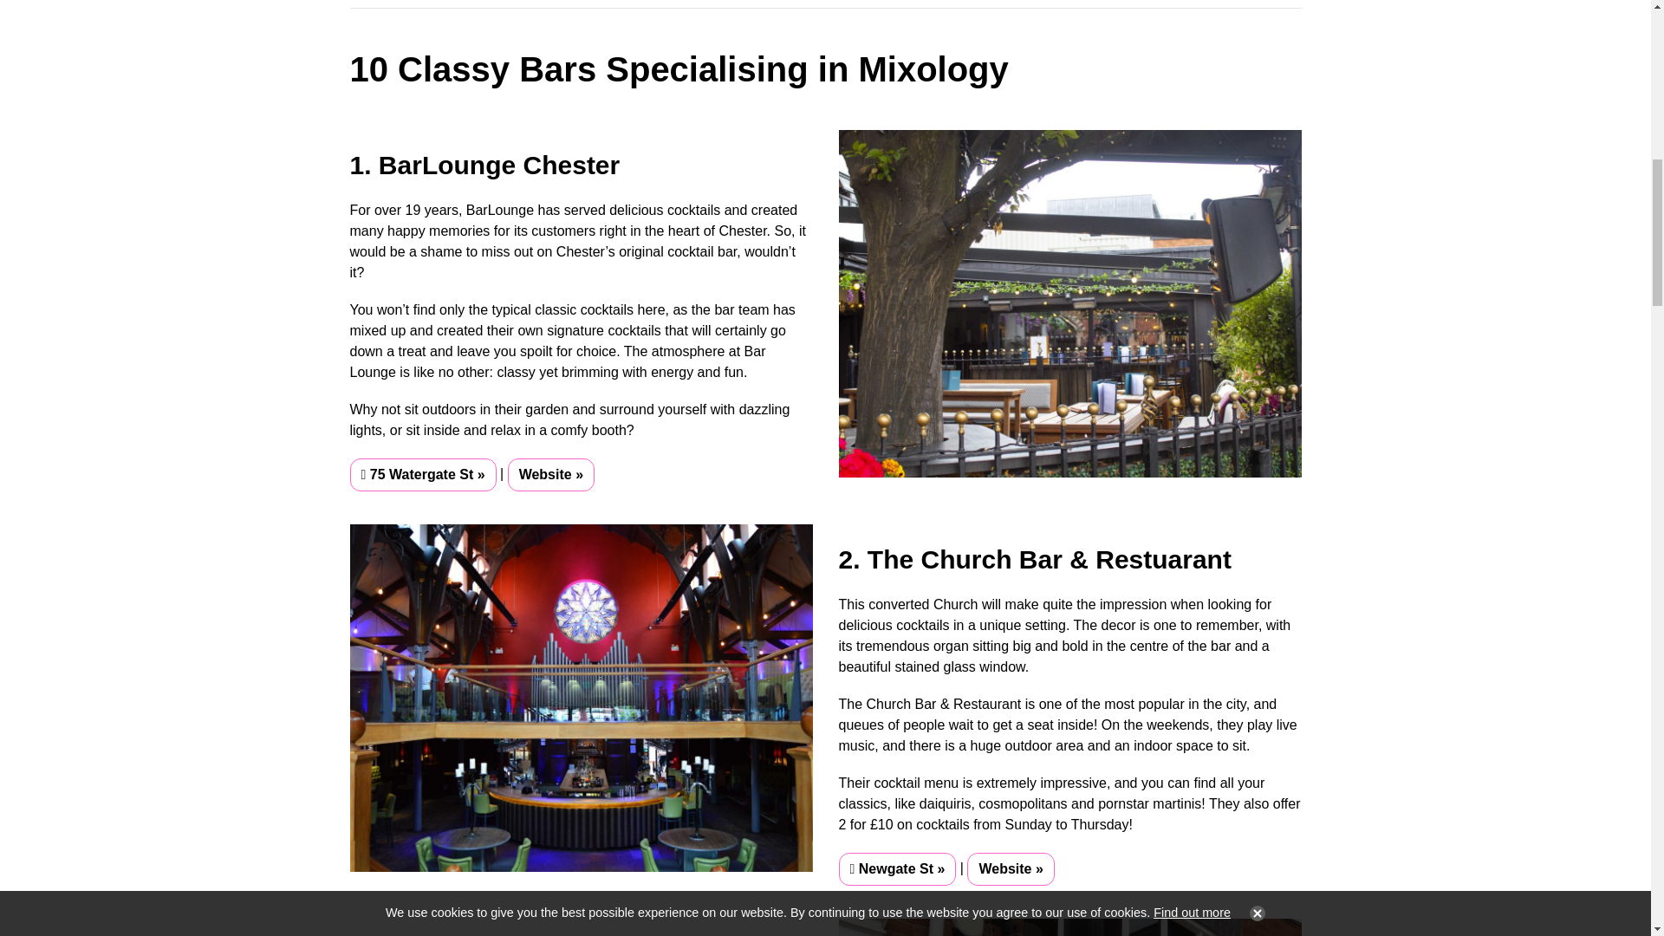 The image size is (1664, 936). I want to click on View in Google Maps, so click(898, 868).